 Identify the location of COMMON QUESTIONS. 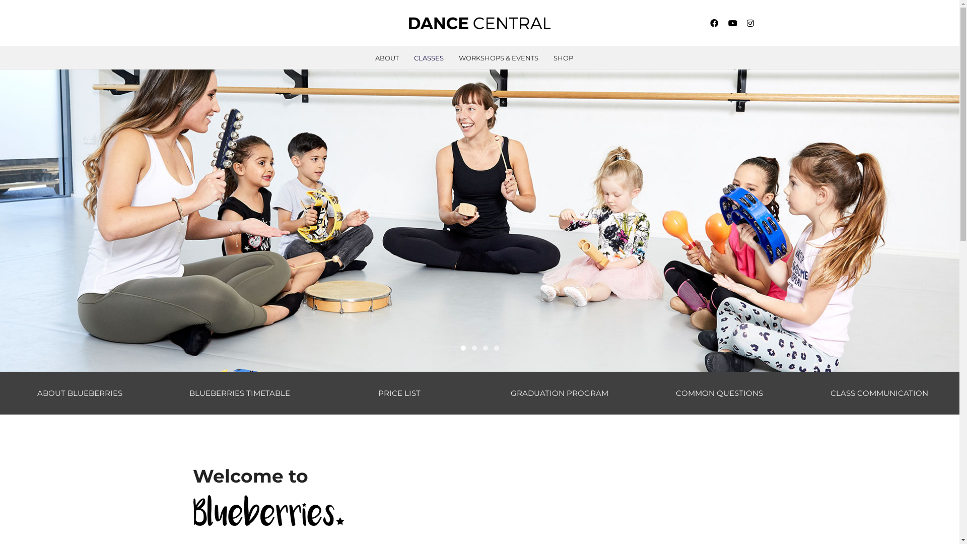
(719, 393).